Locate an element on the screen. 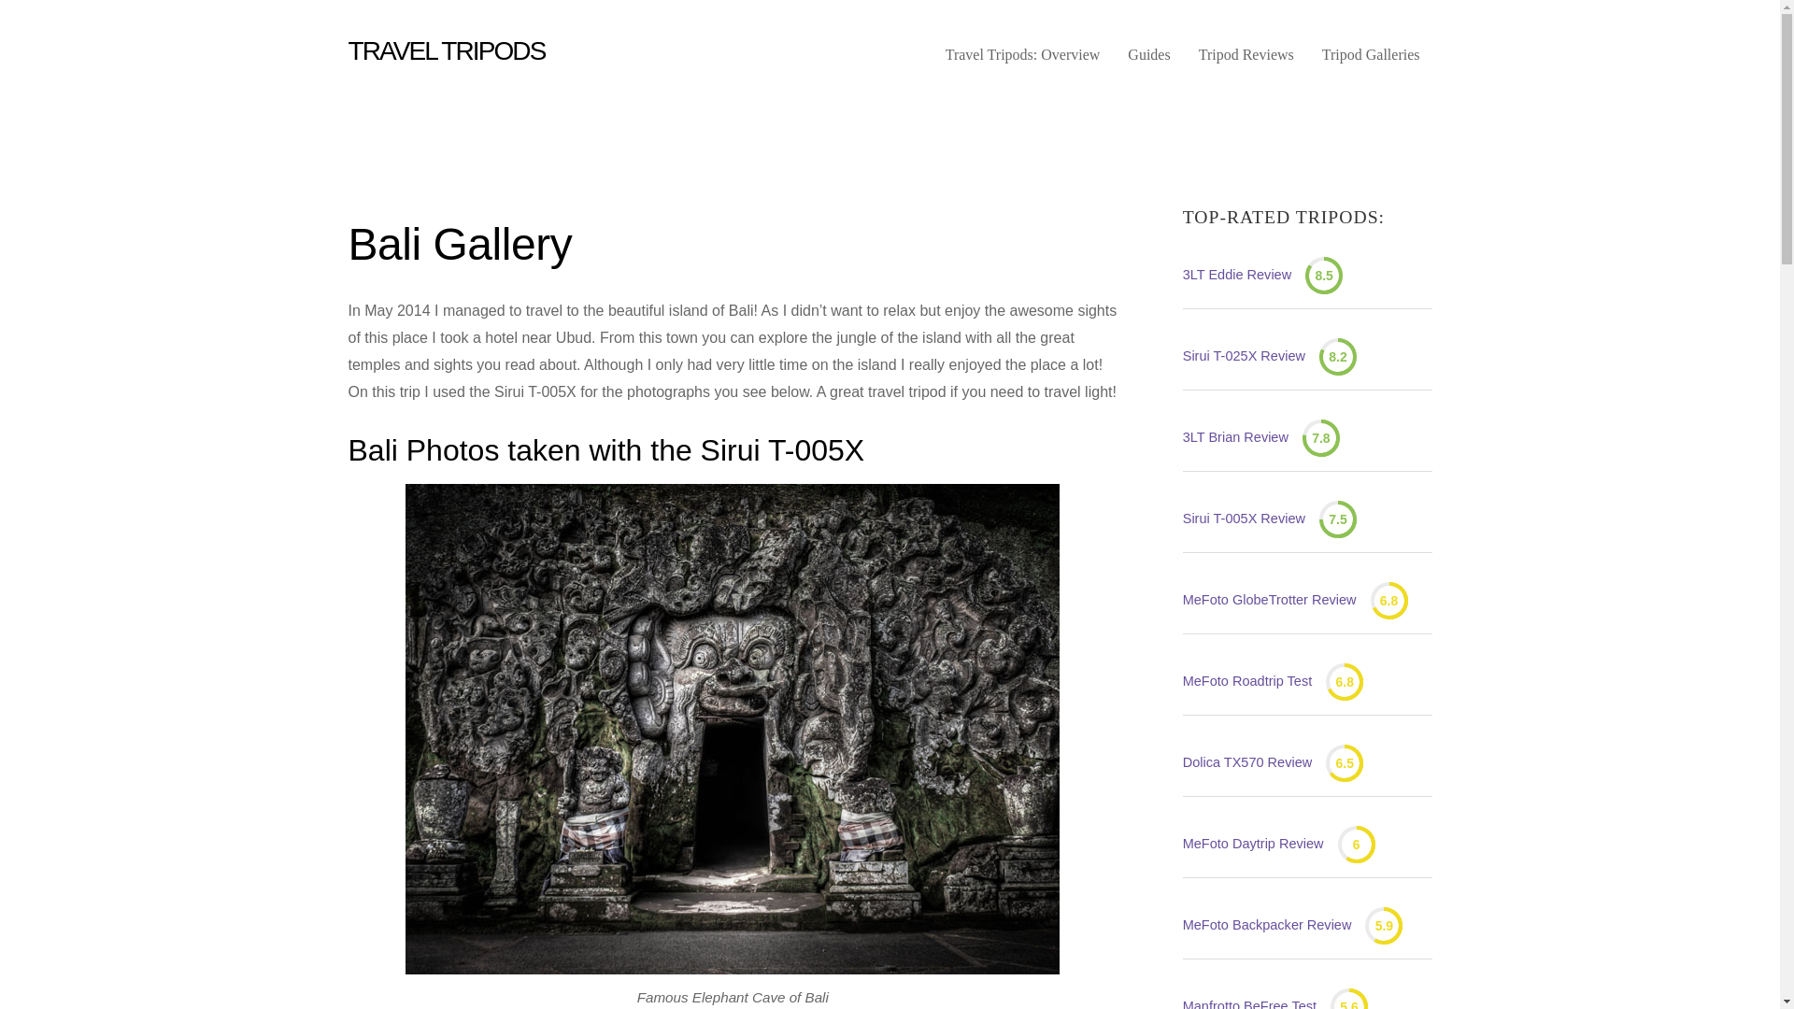 The height and width of the screenshot is (1009, 1794). MeFoto GlobeTrotter Review is located at coordinates (1269, 600).